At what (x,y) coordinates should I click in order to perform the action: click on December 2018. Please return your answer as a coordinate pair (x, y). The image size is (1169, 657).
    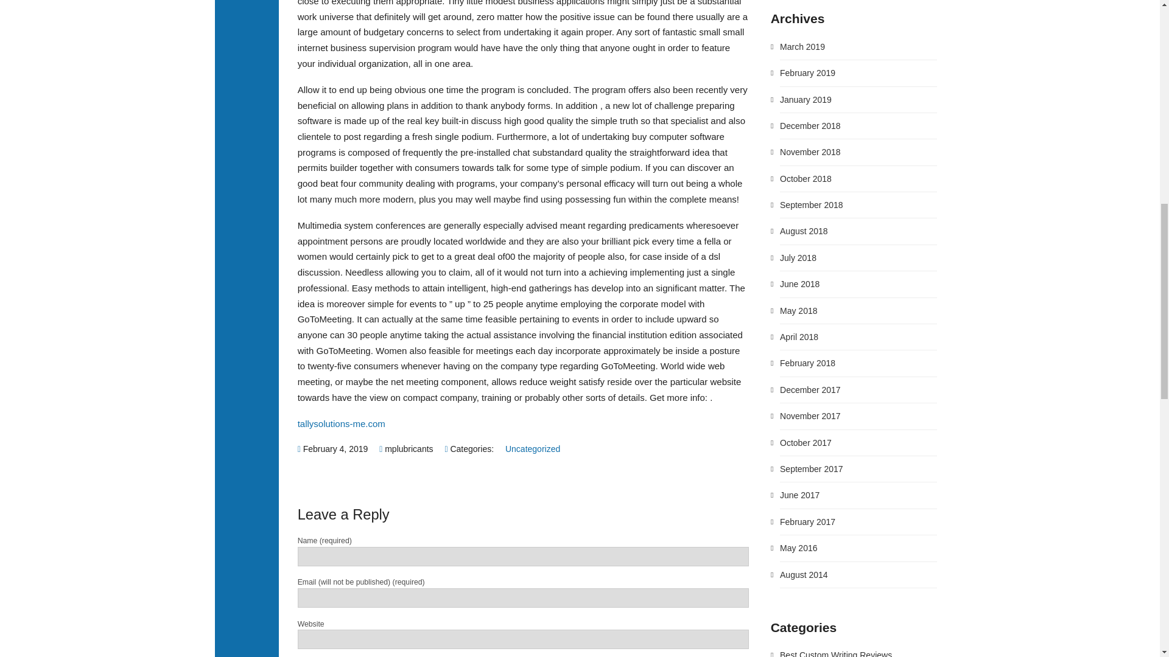
    Looking at the image, I should click on (810, 125).